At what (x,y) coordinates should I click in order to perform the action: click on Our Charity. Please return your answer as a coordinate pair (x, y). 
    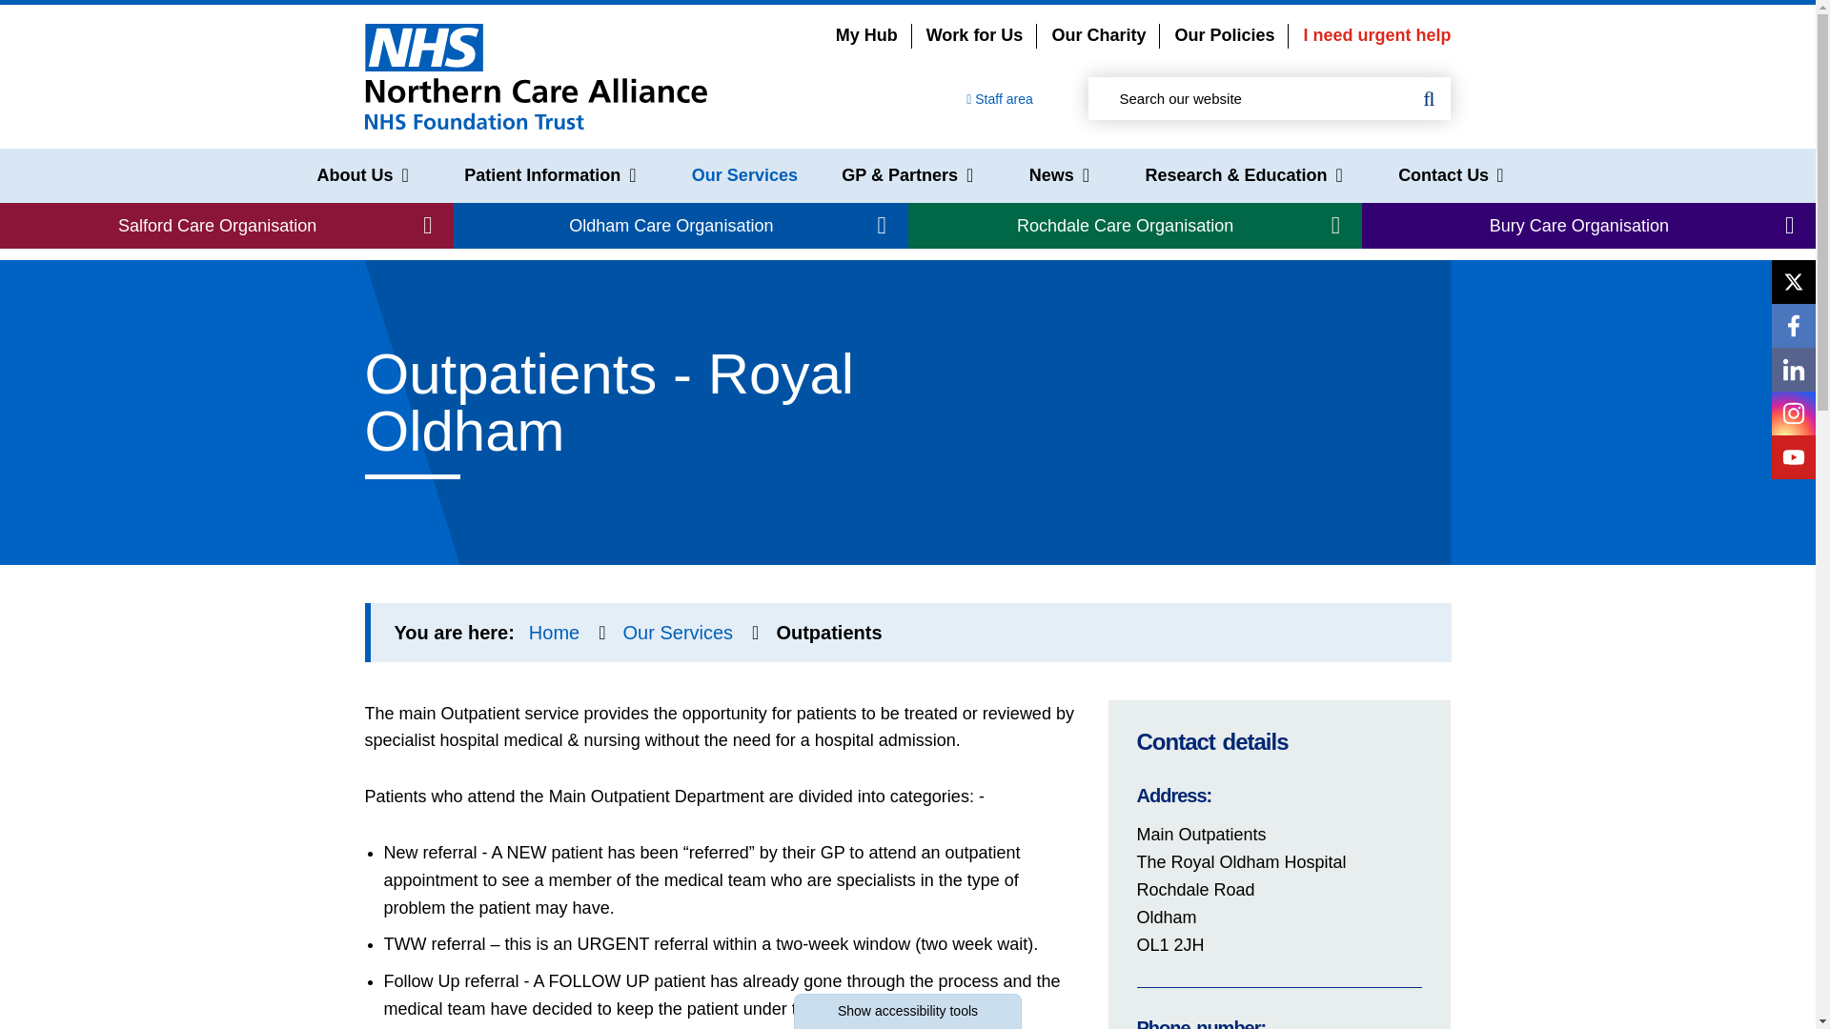
    Looking at the image, I should click on (1098, 35).